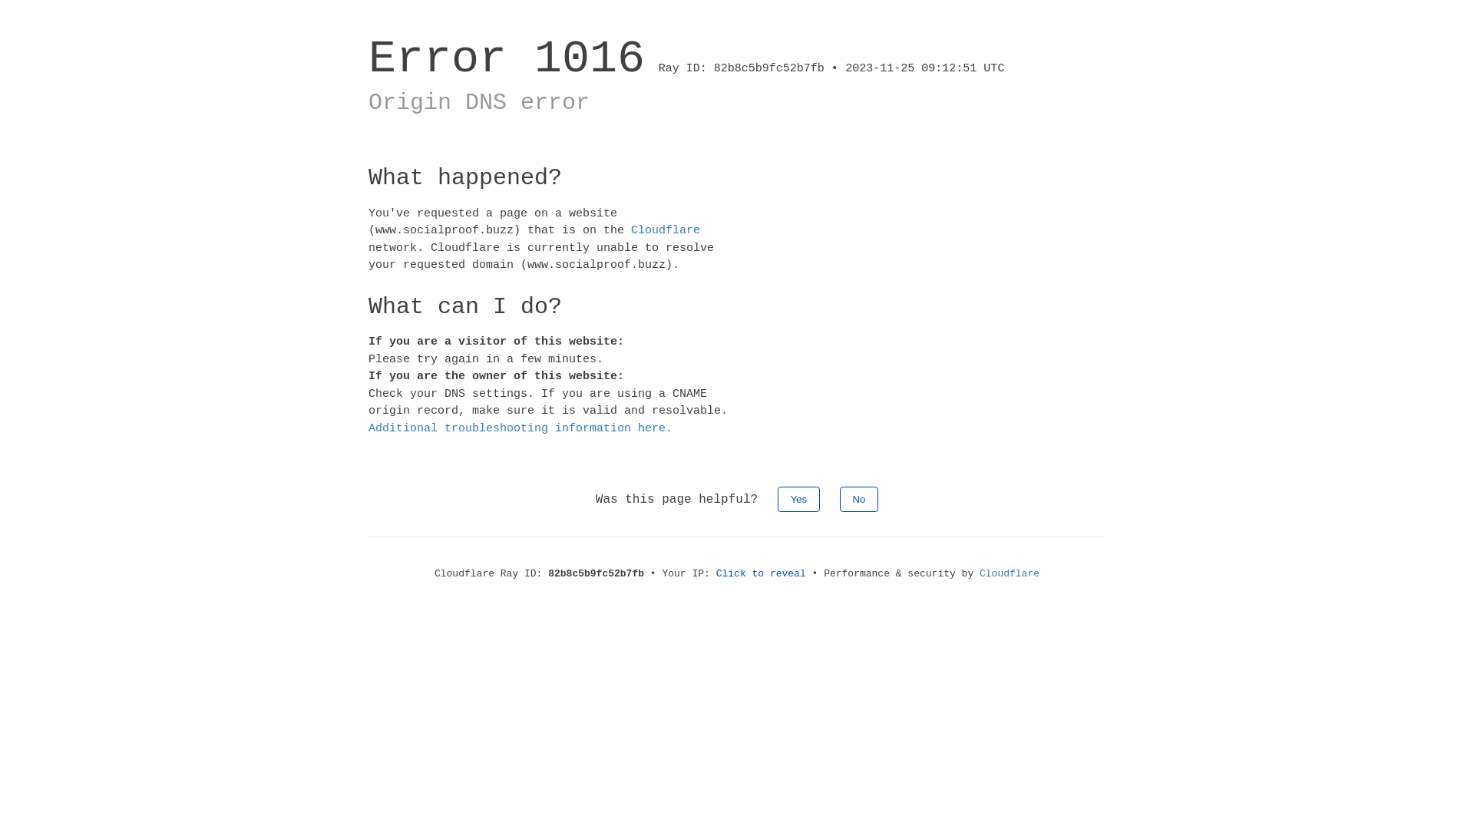  What do you see at coordinates (521, 428) in the screenshot?
I see `Additional troubleshooting information here.` at bounding box center [521, 428].